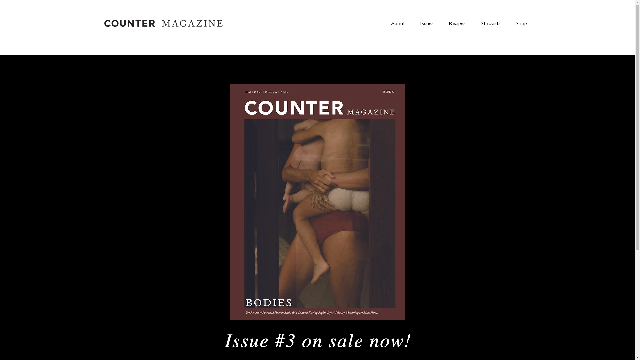  Describe the element at coordinates (521, 23) in the screenshot. I see `Shop` at that location.